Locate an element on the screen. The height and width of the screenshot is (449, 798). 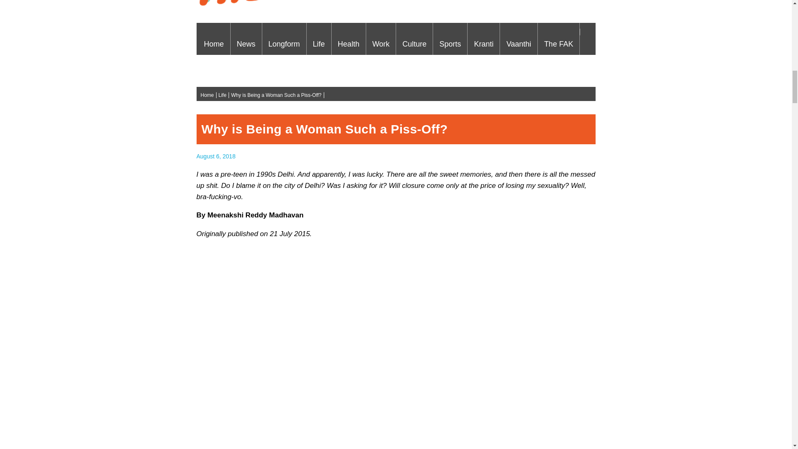
The Ladies Finger is located at coordinates (396, 12).